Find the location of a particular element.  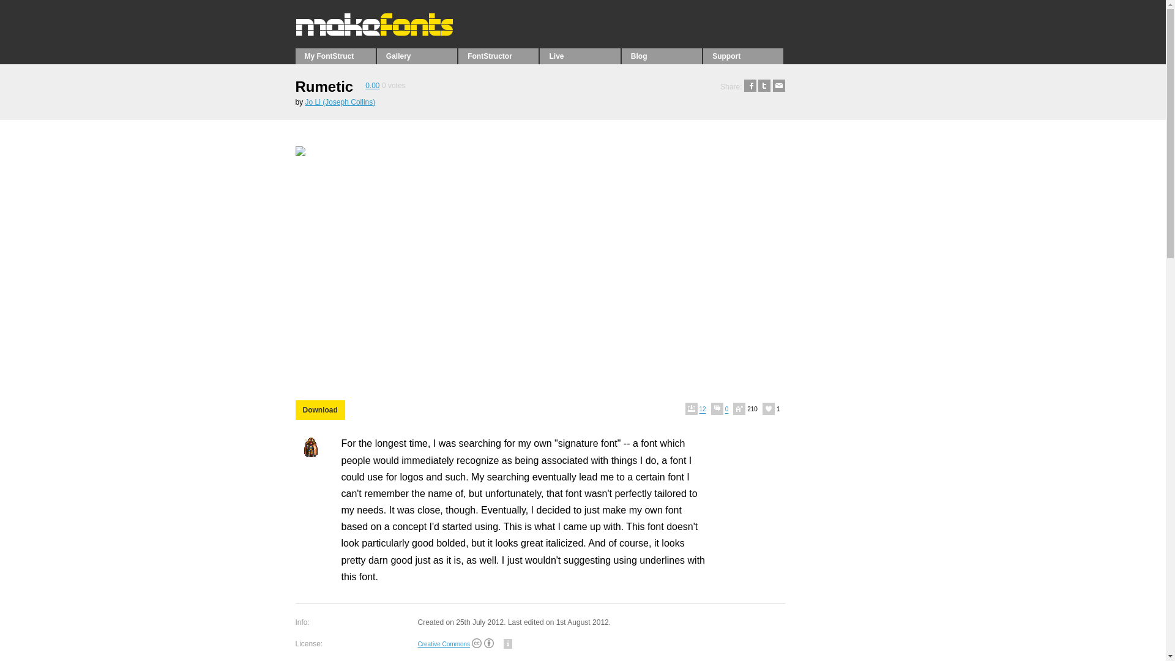

Support is located at coordinates (743, 56).